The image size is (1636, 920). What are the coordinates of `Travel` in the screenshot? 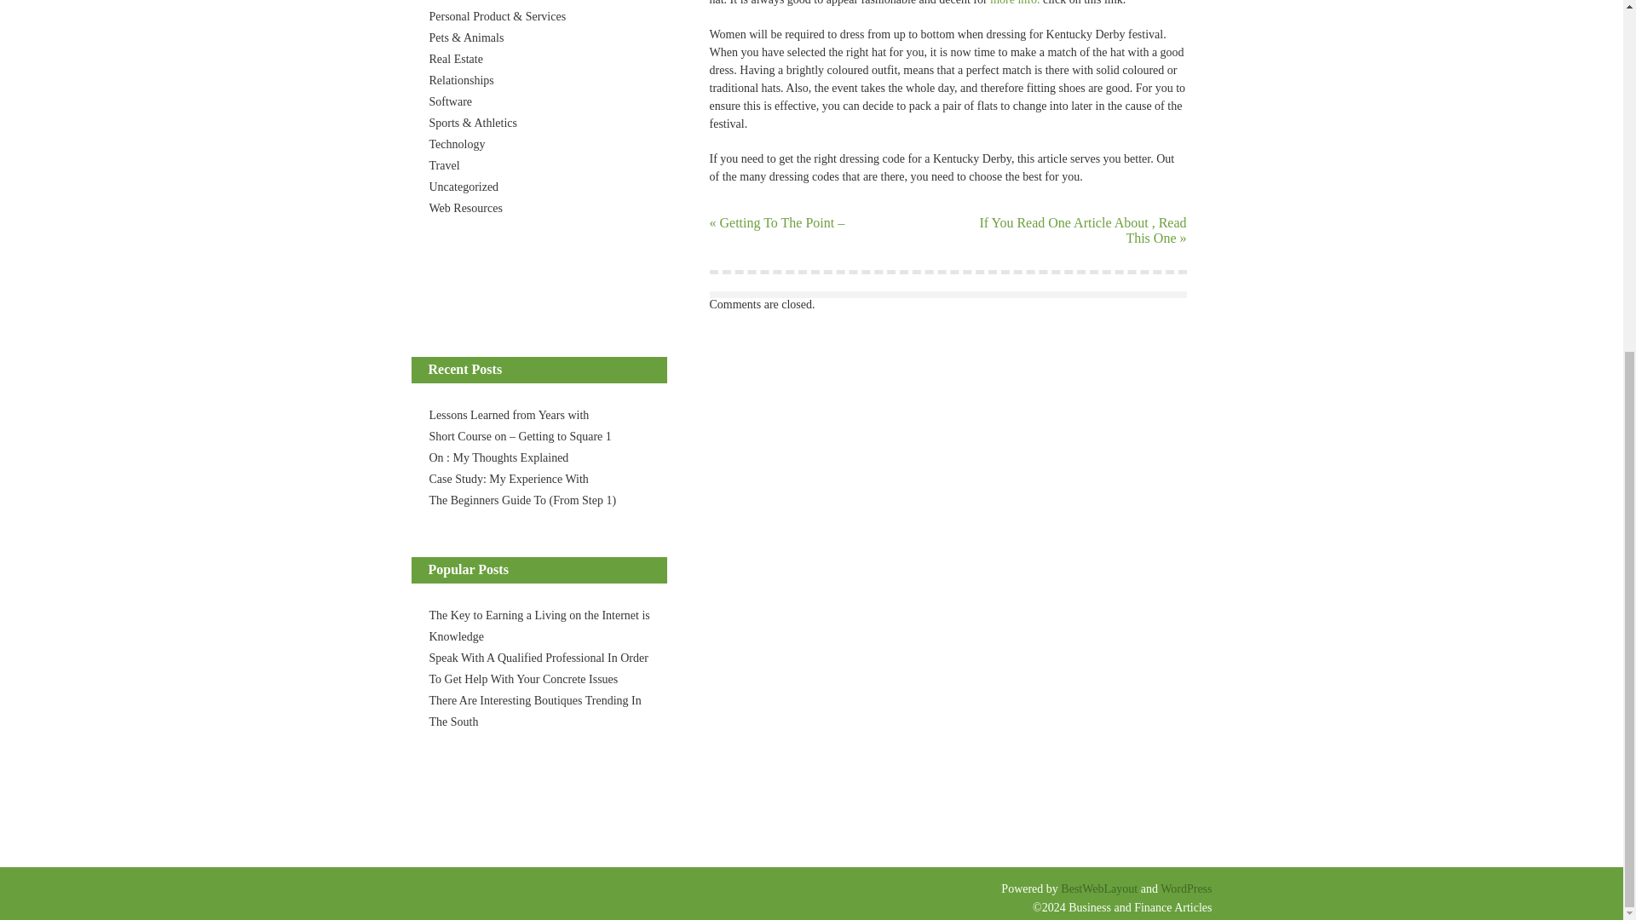 It's located at (444, 165).